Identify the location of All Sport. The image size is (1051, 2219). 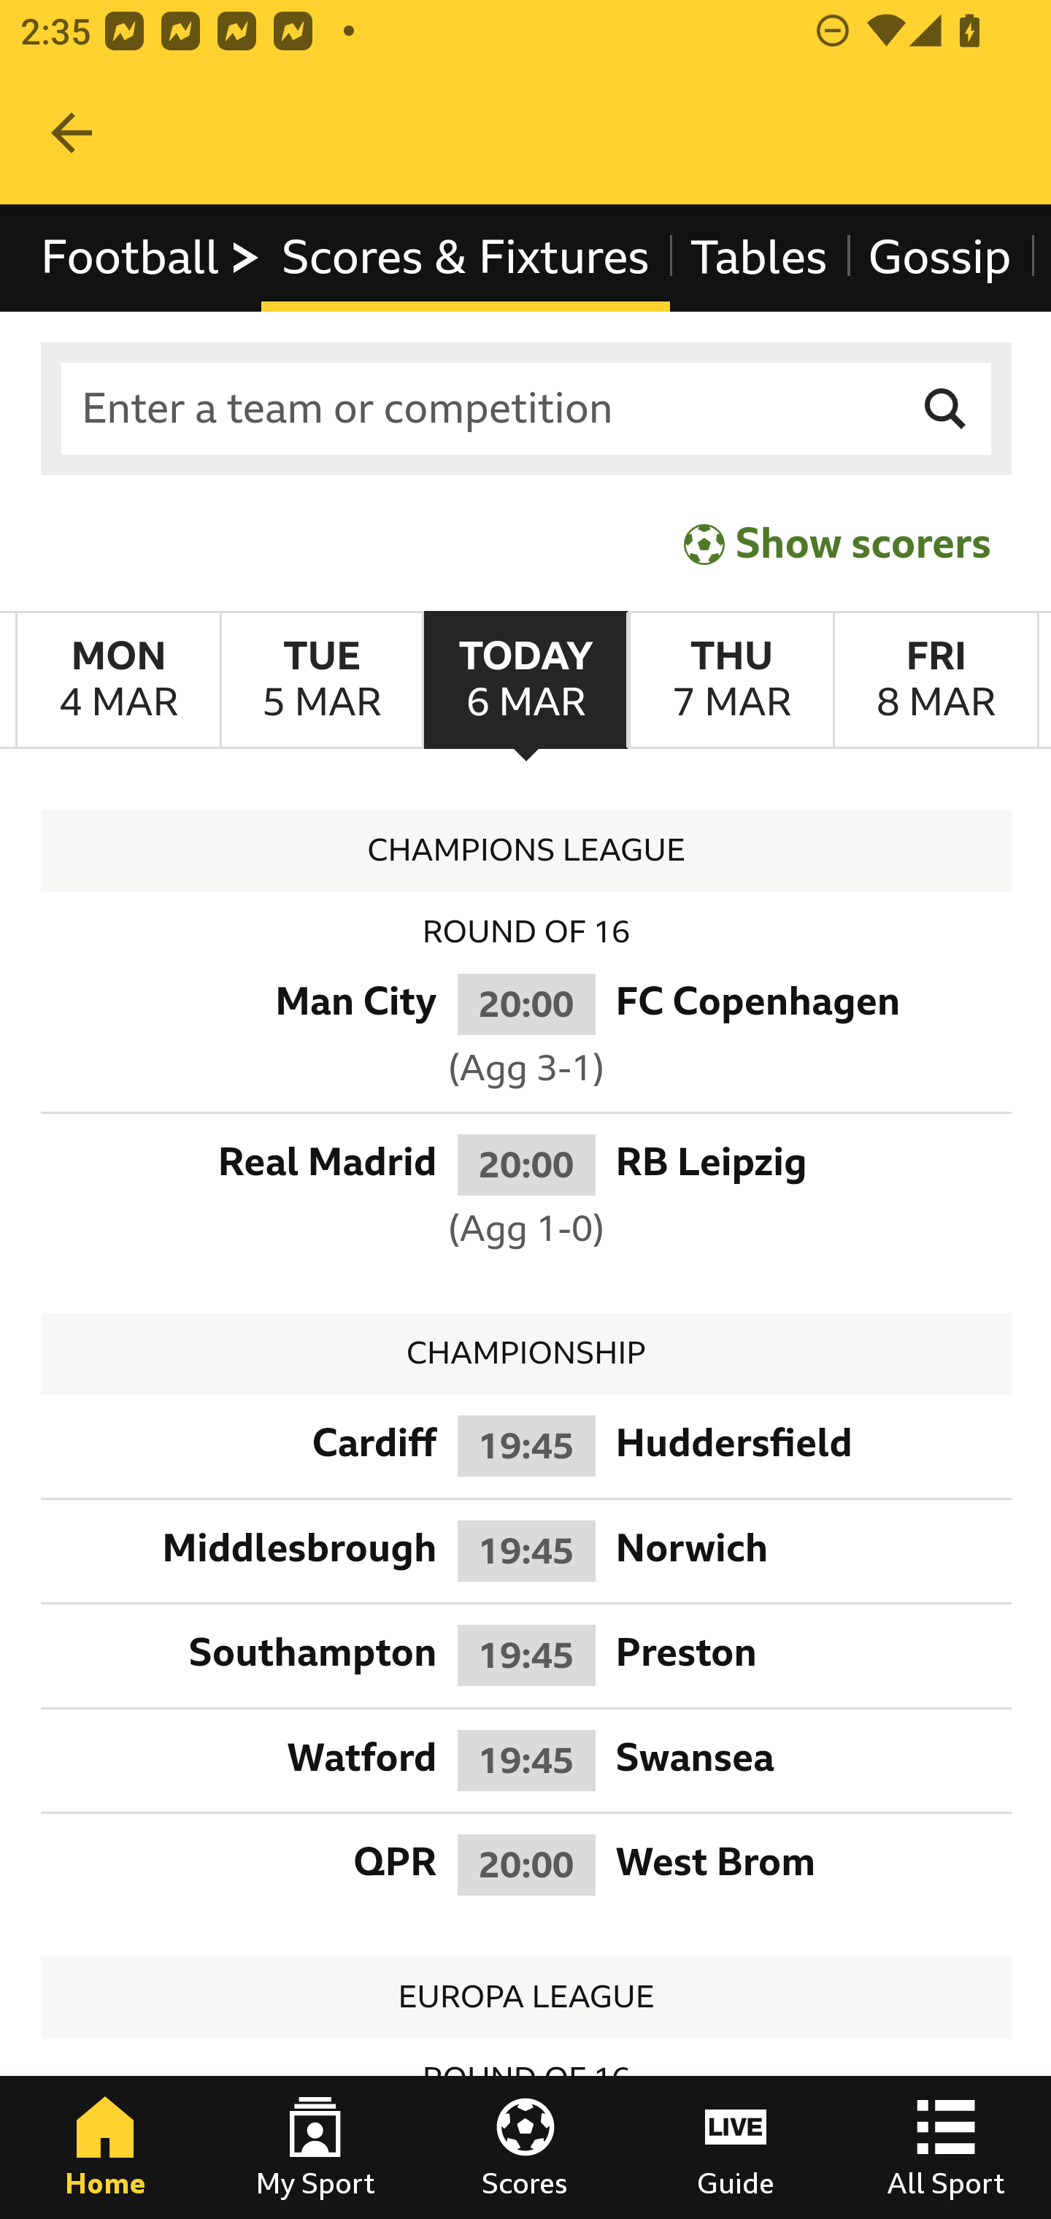
(946, 2147).